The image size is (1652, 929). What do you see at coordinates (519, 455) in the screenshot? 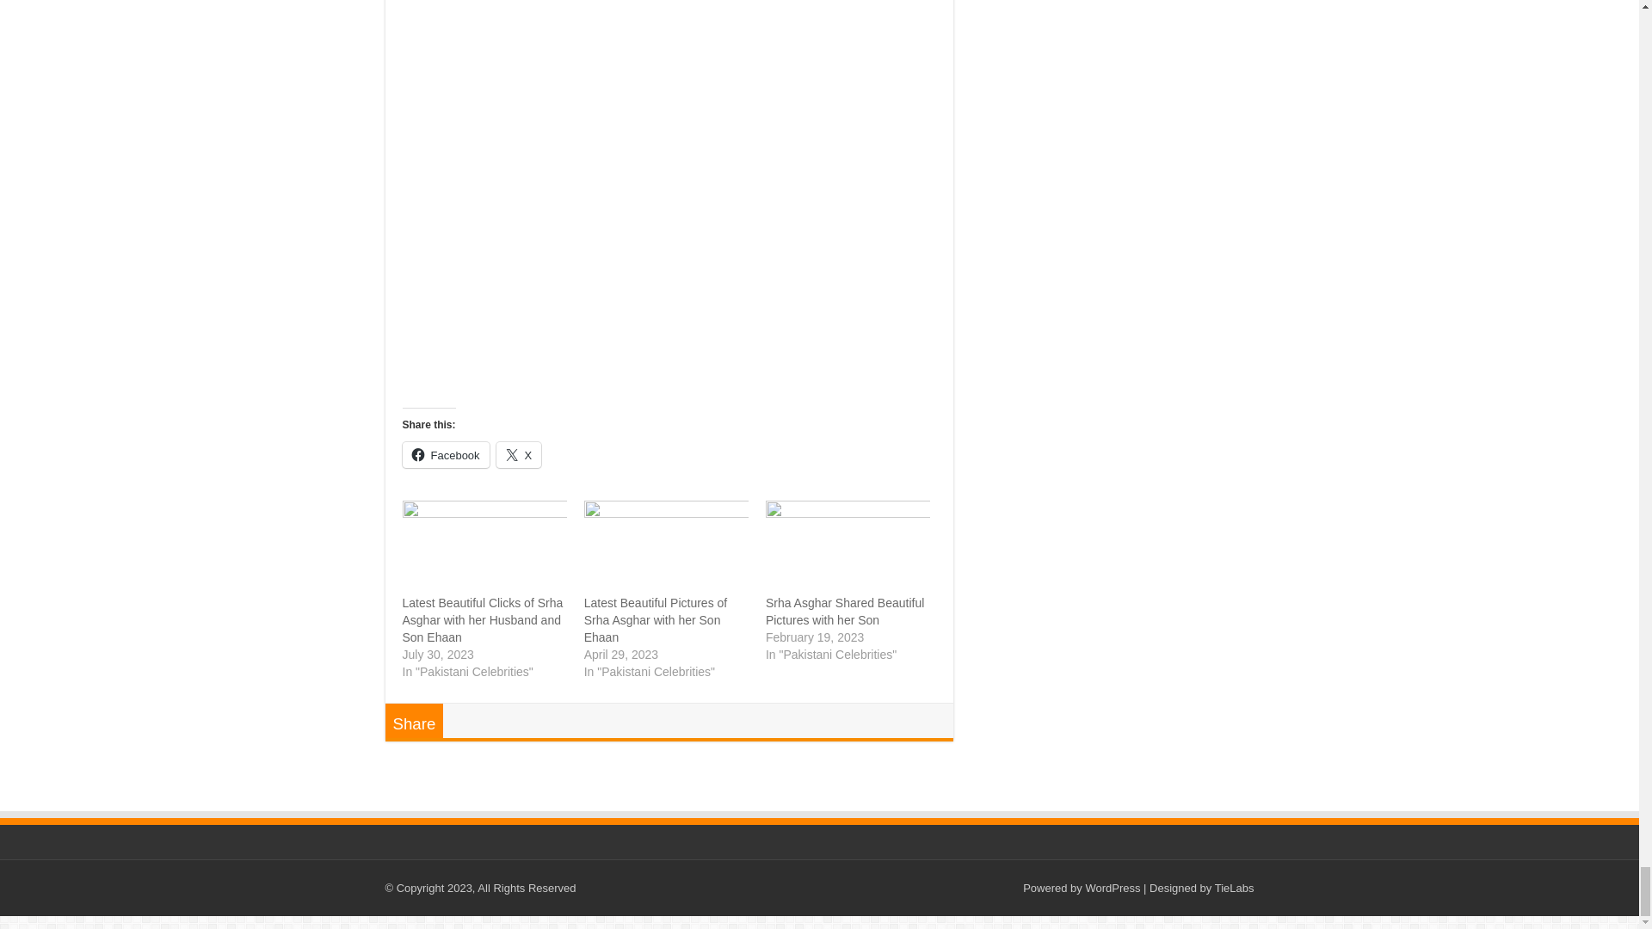
I see `X` at bounding box center [519, 455].